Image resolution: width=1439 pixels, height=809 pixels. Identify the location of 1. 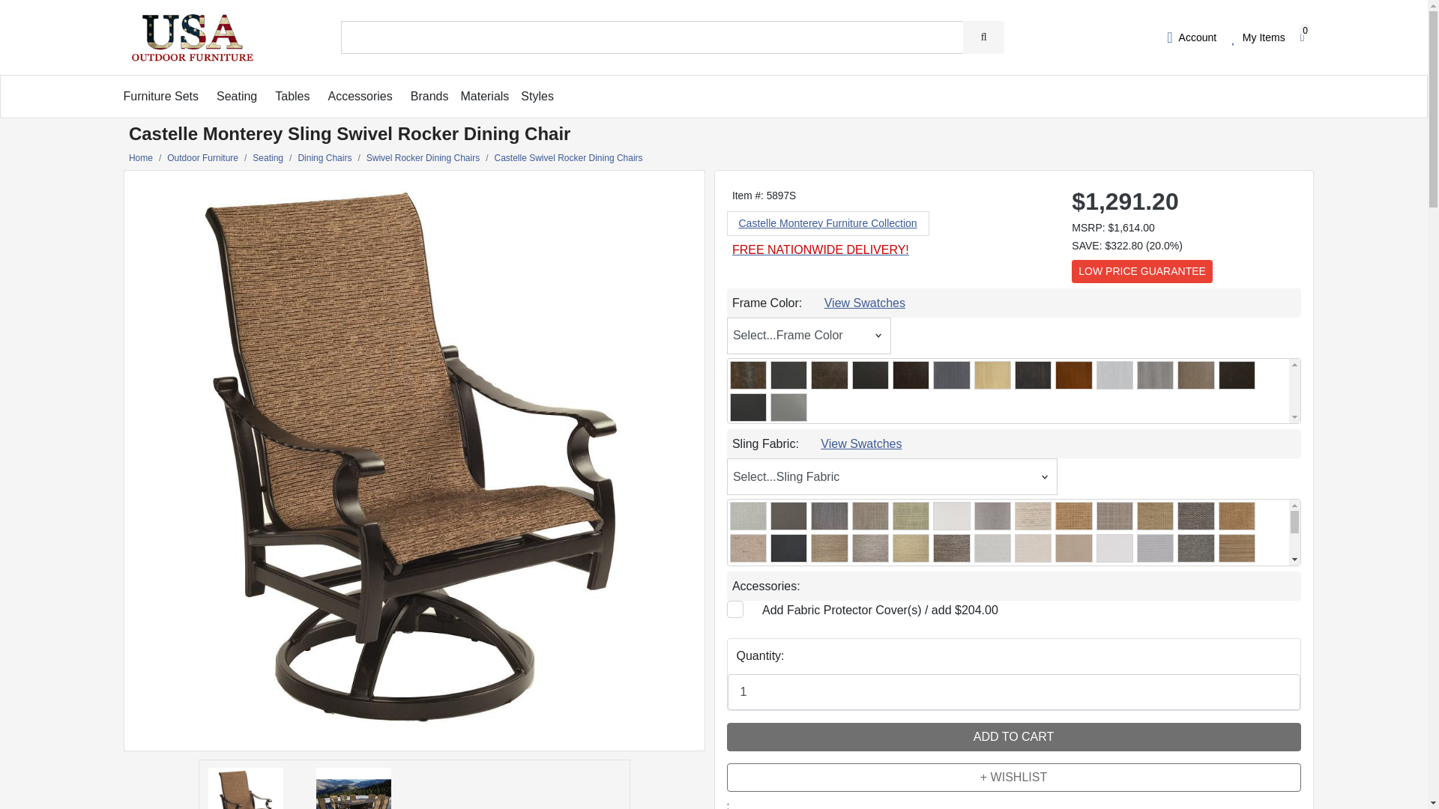
(1013, 692).